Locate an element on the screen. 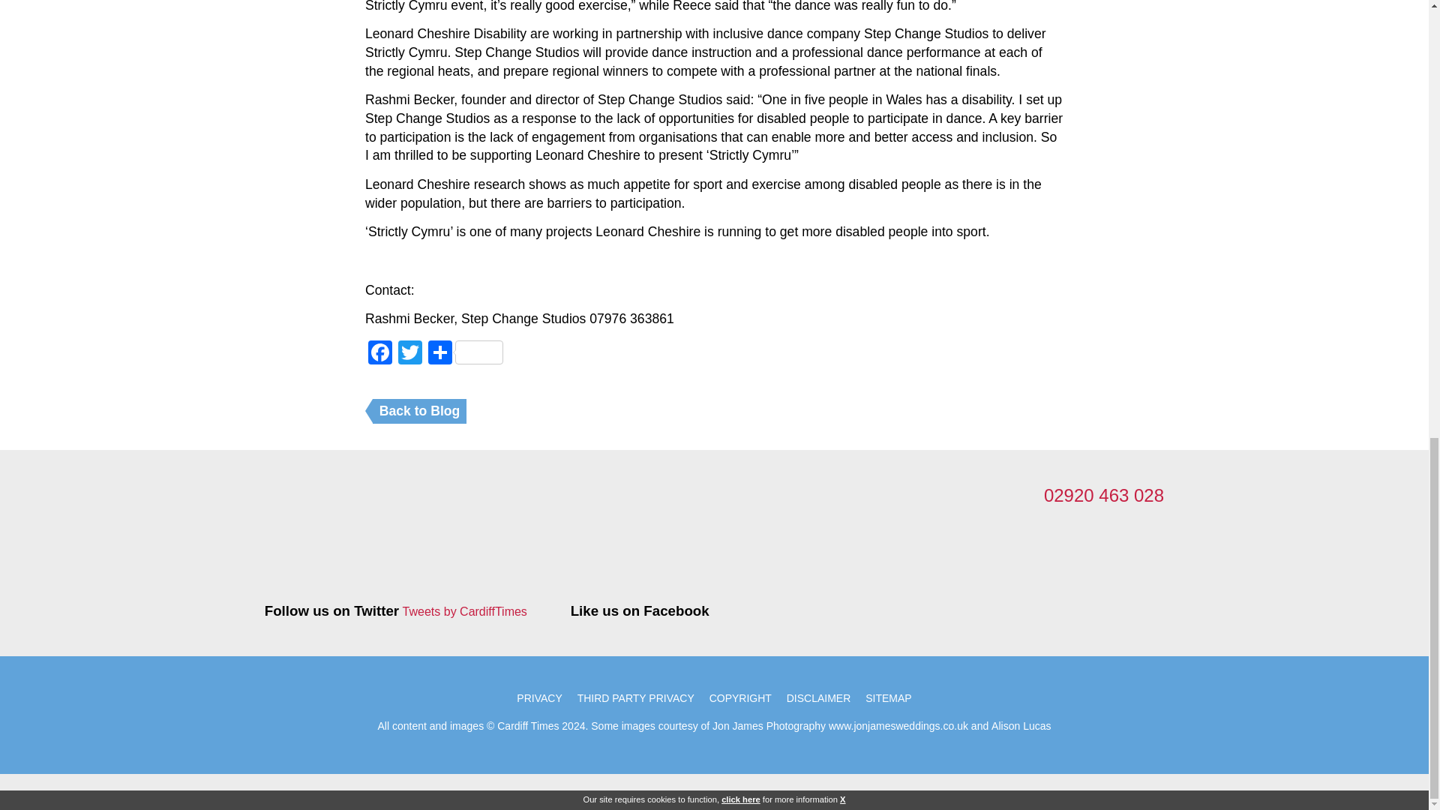 The height and width of the screenshot is (810, 1440). Back to Blog is located at coordinates (420, 411).